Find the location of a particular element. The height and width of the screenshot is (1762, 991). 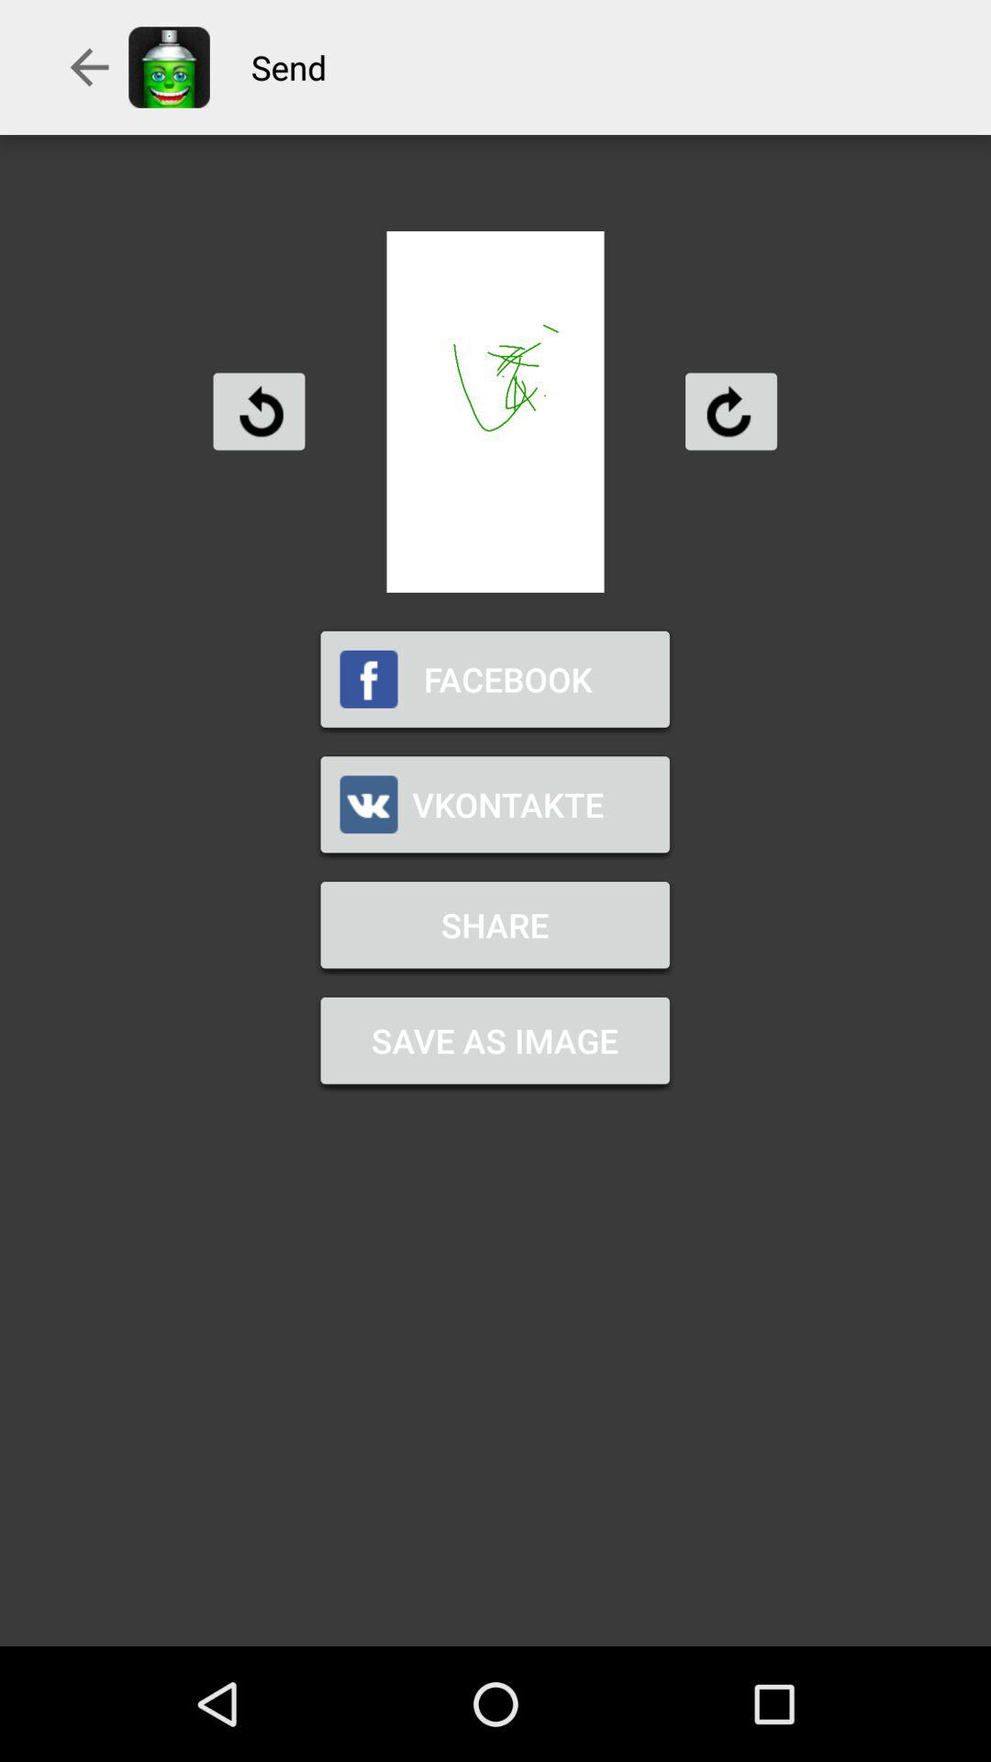

click the icon above the facebook item is located at coordinates (259, 411).